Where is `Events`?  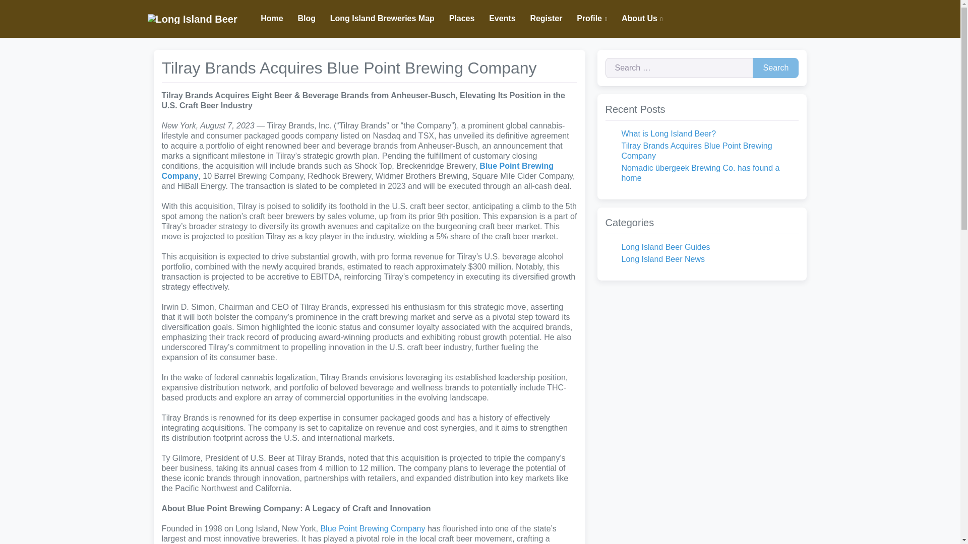
Events is located at coordinates (502, 19).